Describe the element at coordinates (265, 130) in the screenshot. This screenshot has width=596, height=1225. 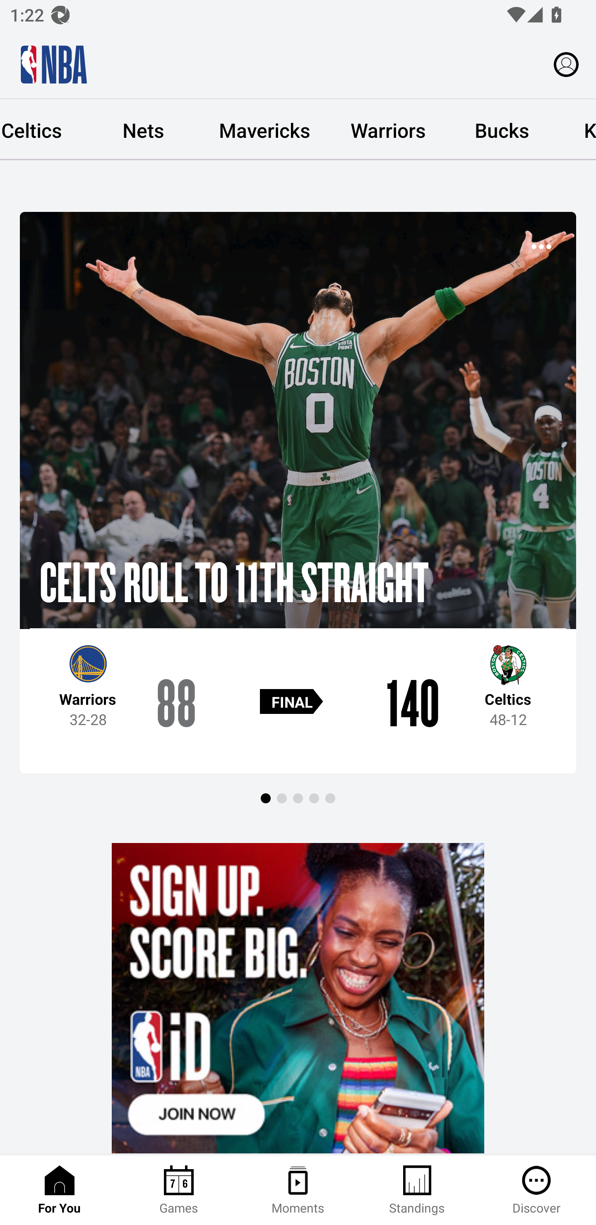
I see `Mavericks` at that location.